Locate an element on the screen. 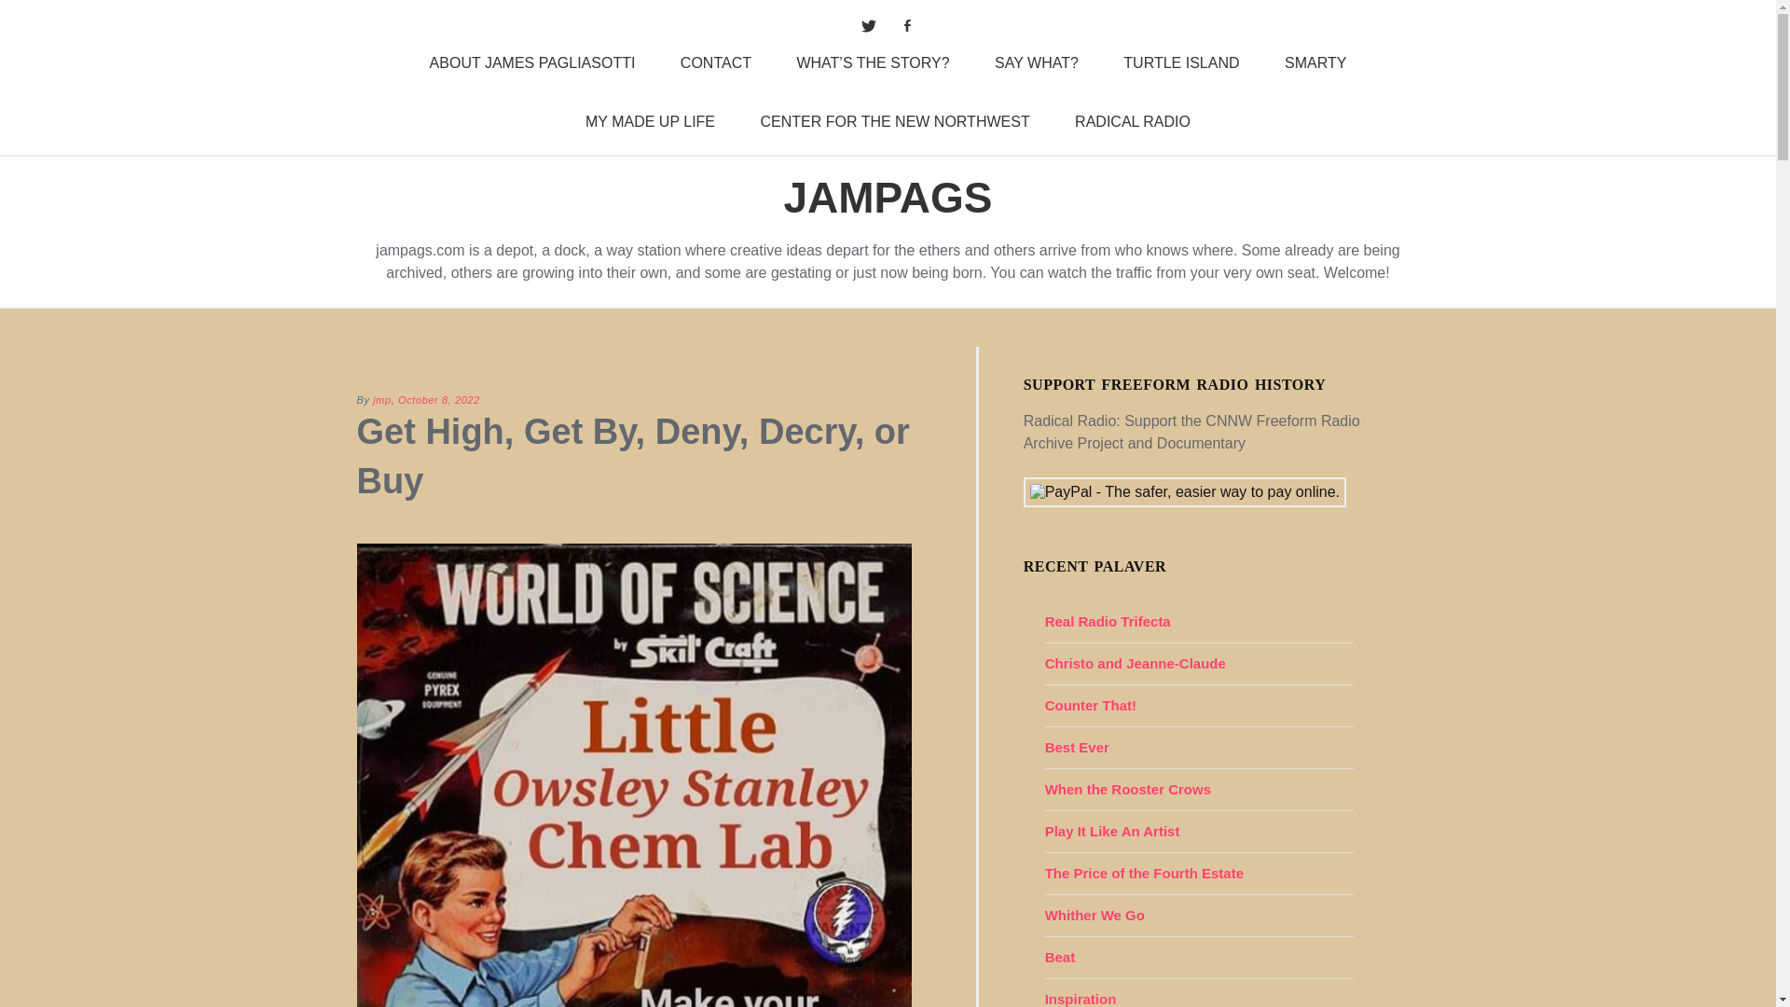  October 8, 2022 is located at coordinates (438, 399).